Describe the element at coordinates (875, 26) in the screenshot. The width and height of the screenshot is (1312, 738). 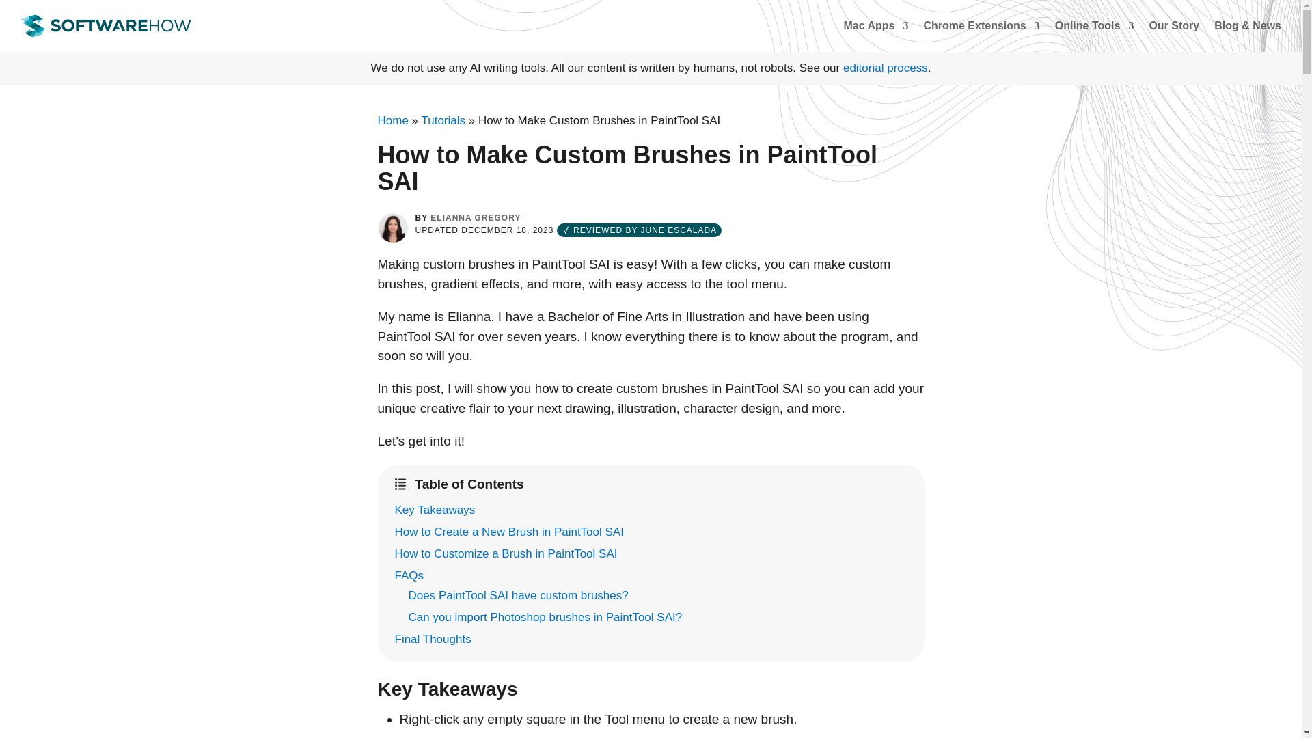
I see `Mac Apps` at that location.